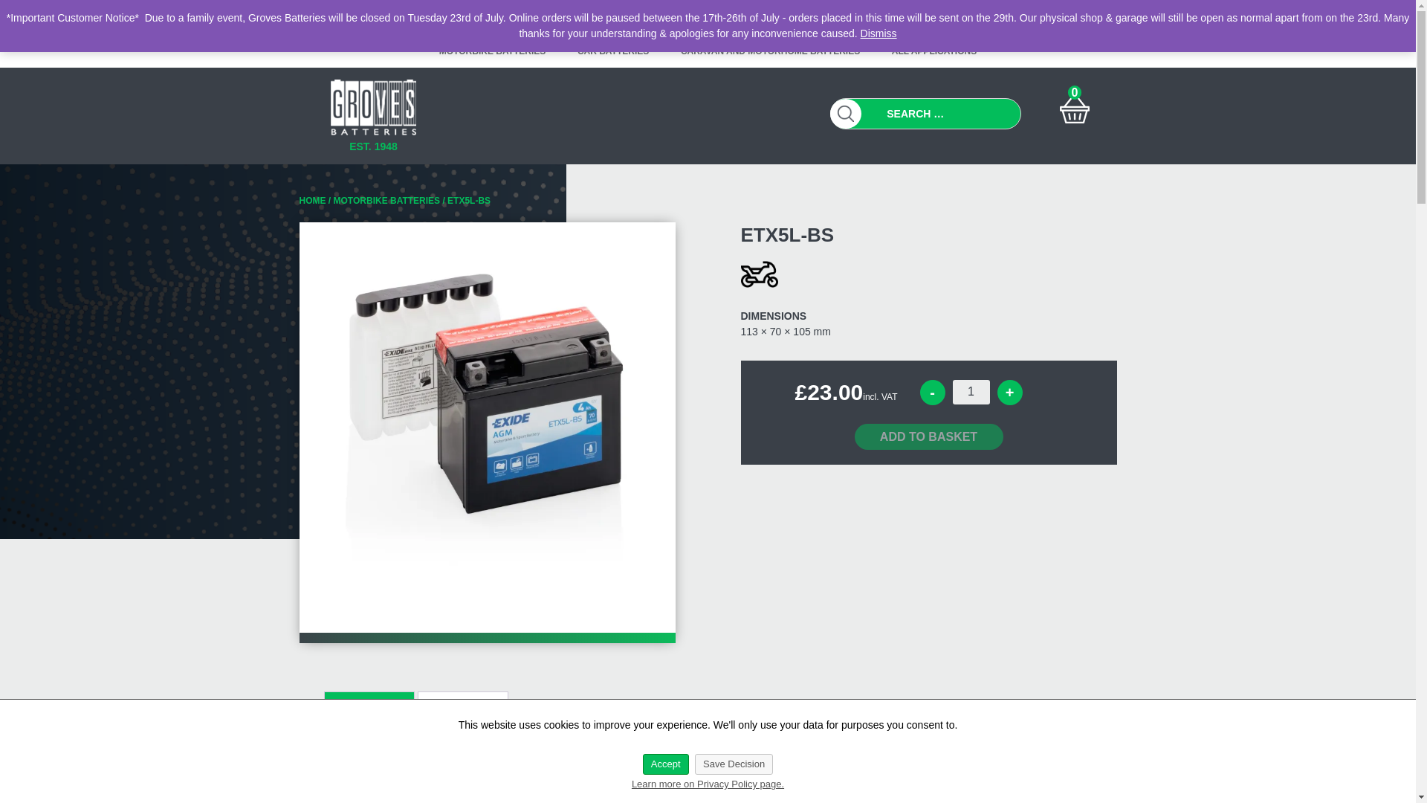 The image size is (1427, 803). I want to click on DELIVERY, so click(823, 13).